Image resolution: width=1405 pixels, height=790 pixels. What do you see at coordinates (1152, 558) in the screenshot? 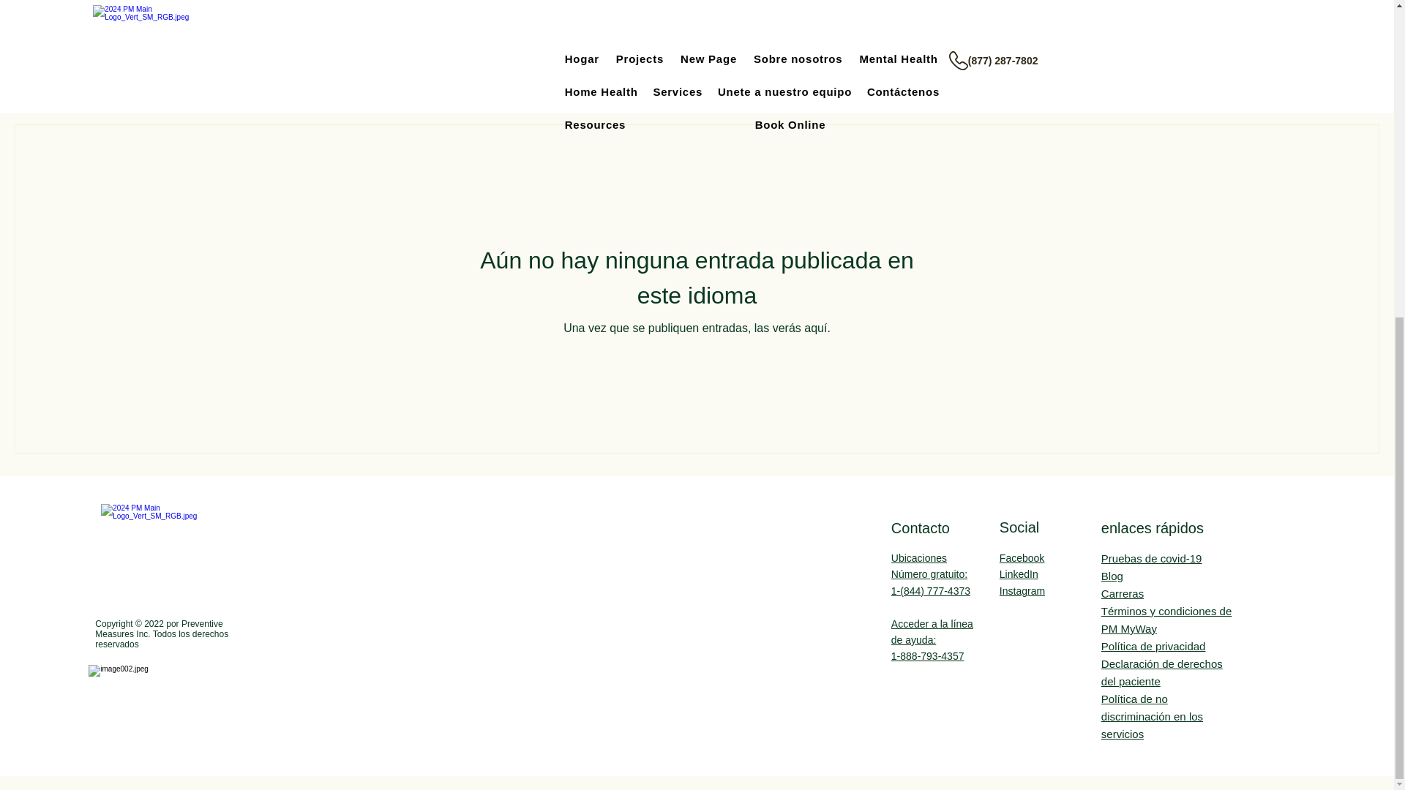
I see `Pruebas de covid-19` at bounding box center [1152, 558].